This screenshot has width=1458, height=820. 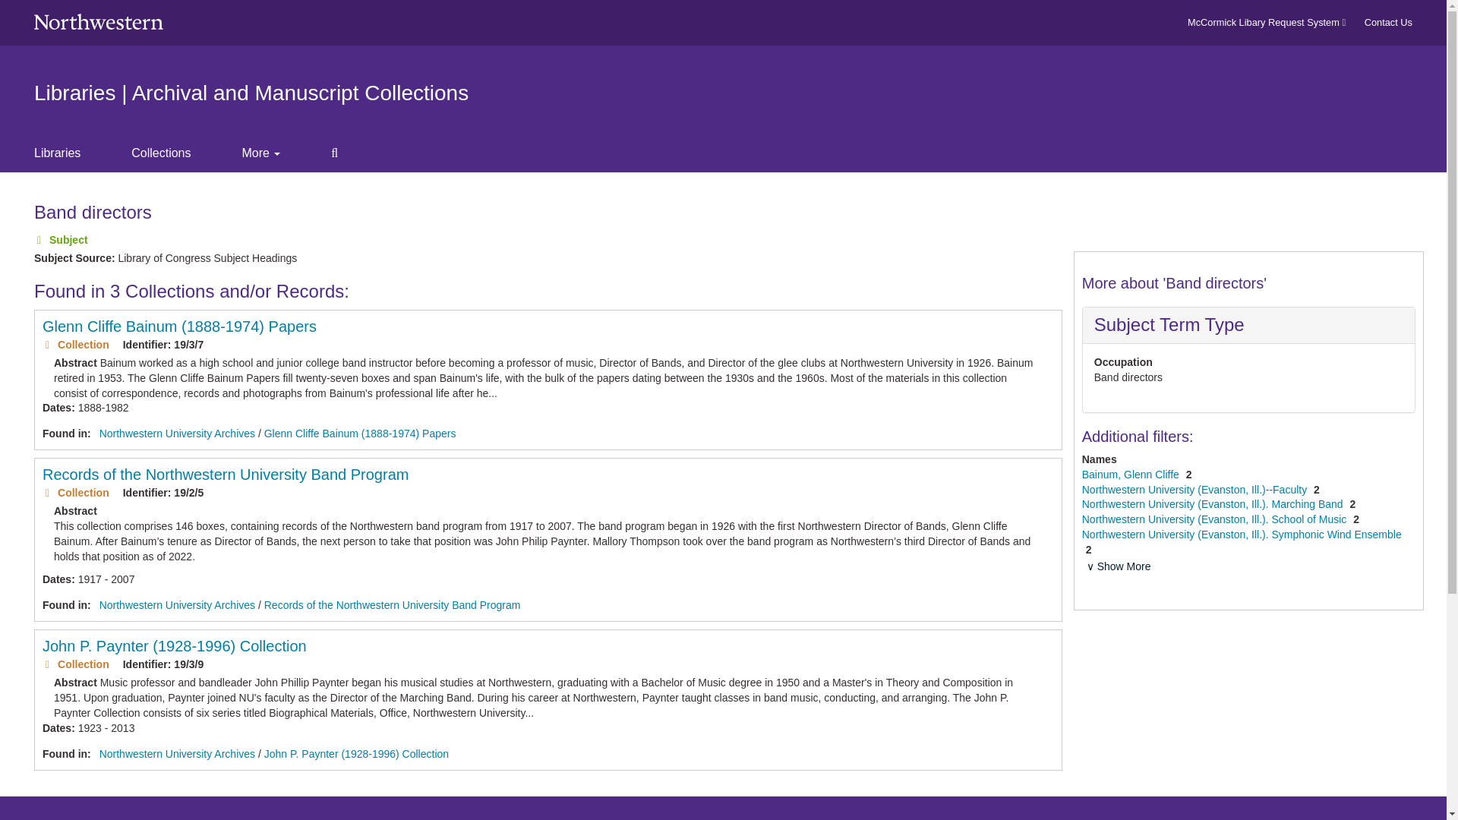 What do you see at coordinates (1131, 194) in the screenshot?
I see `Page Actions` at bounding box center [1131, 194].